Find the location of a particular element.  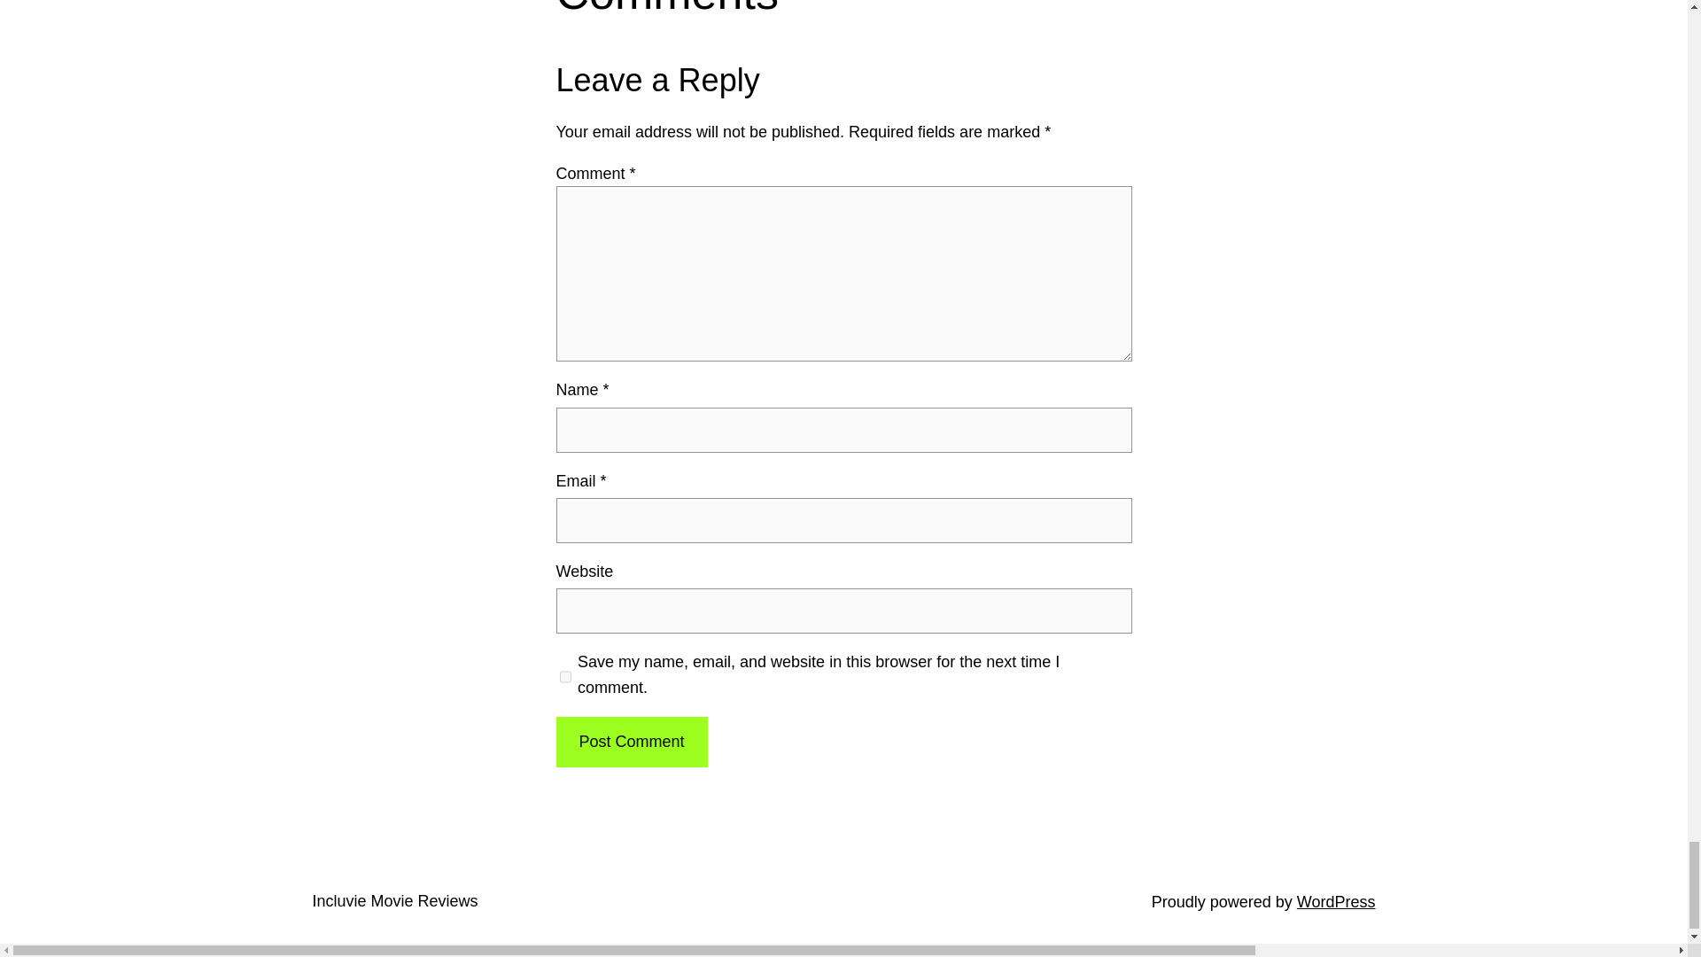

Post Comment is located at coordinates (631, 742).